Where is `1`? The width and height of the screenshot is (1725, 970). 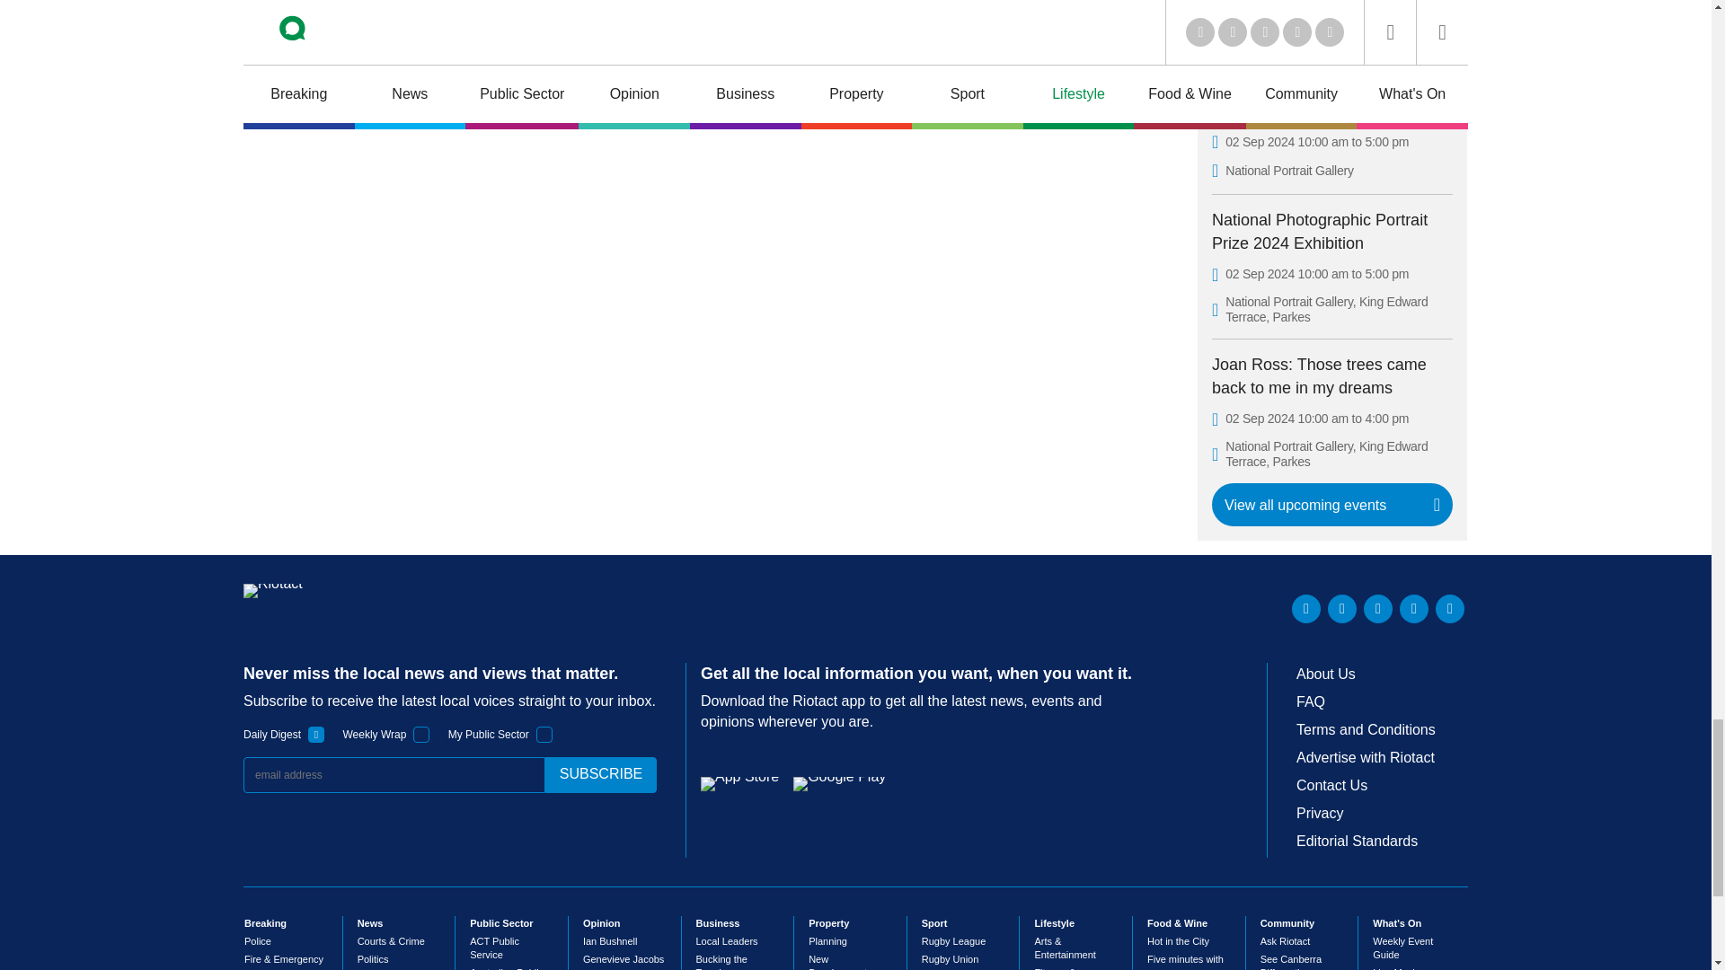
1 is located at coordinates (421, 735).